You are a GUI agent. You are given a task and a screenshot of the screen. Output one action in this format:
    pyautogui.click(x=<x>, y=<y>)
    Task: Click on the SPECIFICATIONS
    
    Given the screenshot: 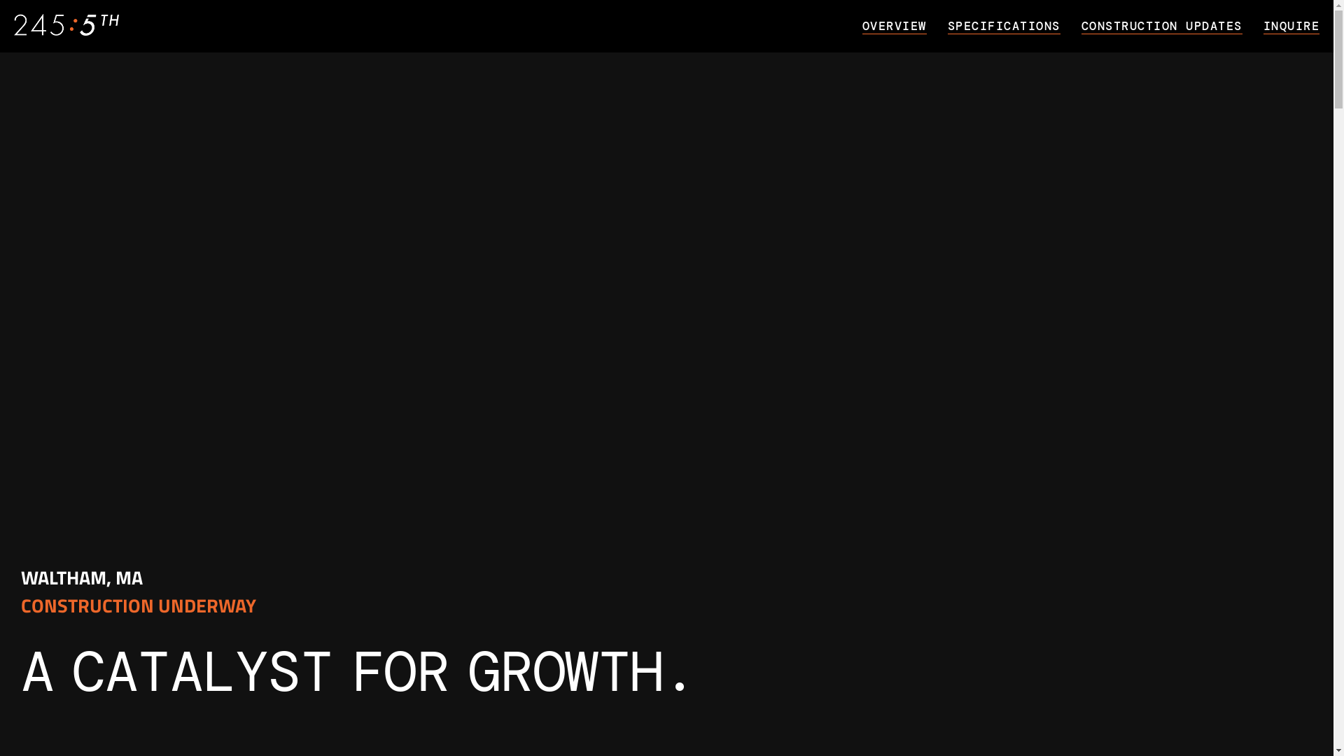 What is the action you would take?
    pyautogui.click(x=1015, y=25)
    